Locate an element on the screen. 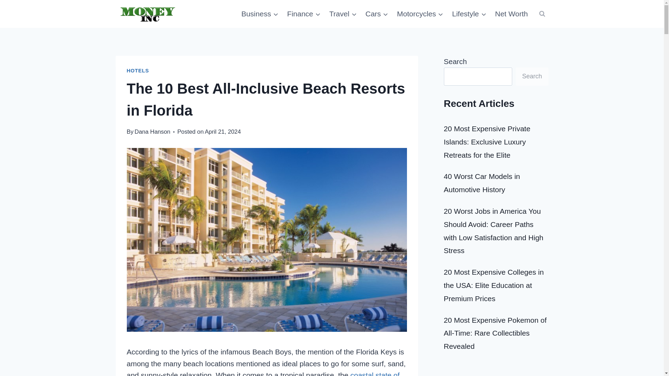 This screenshot has width=669, height=376. Business is located at coordinates (259, 14).